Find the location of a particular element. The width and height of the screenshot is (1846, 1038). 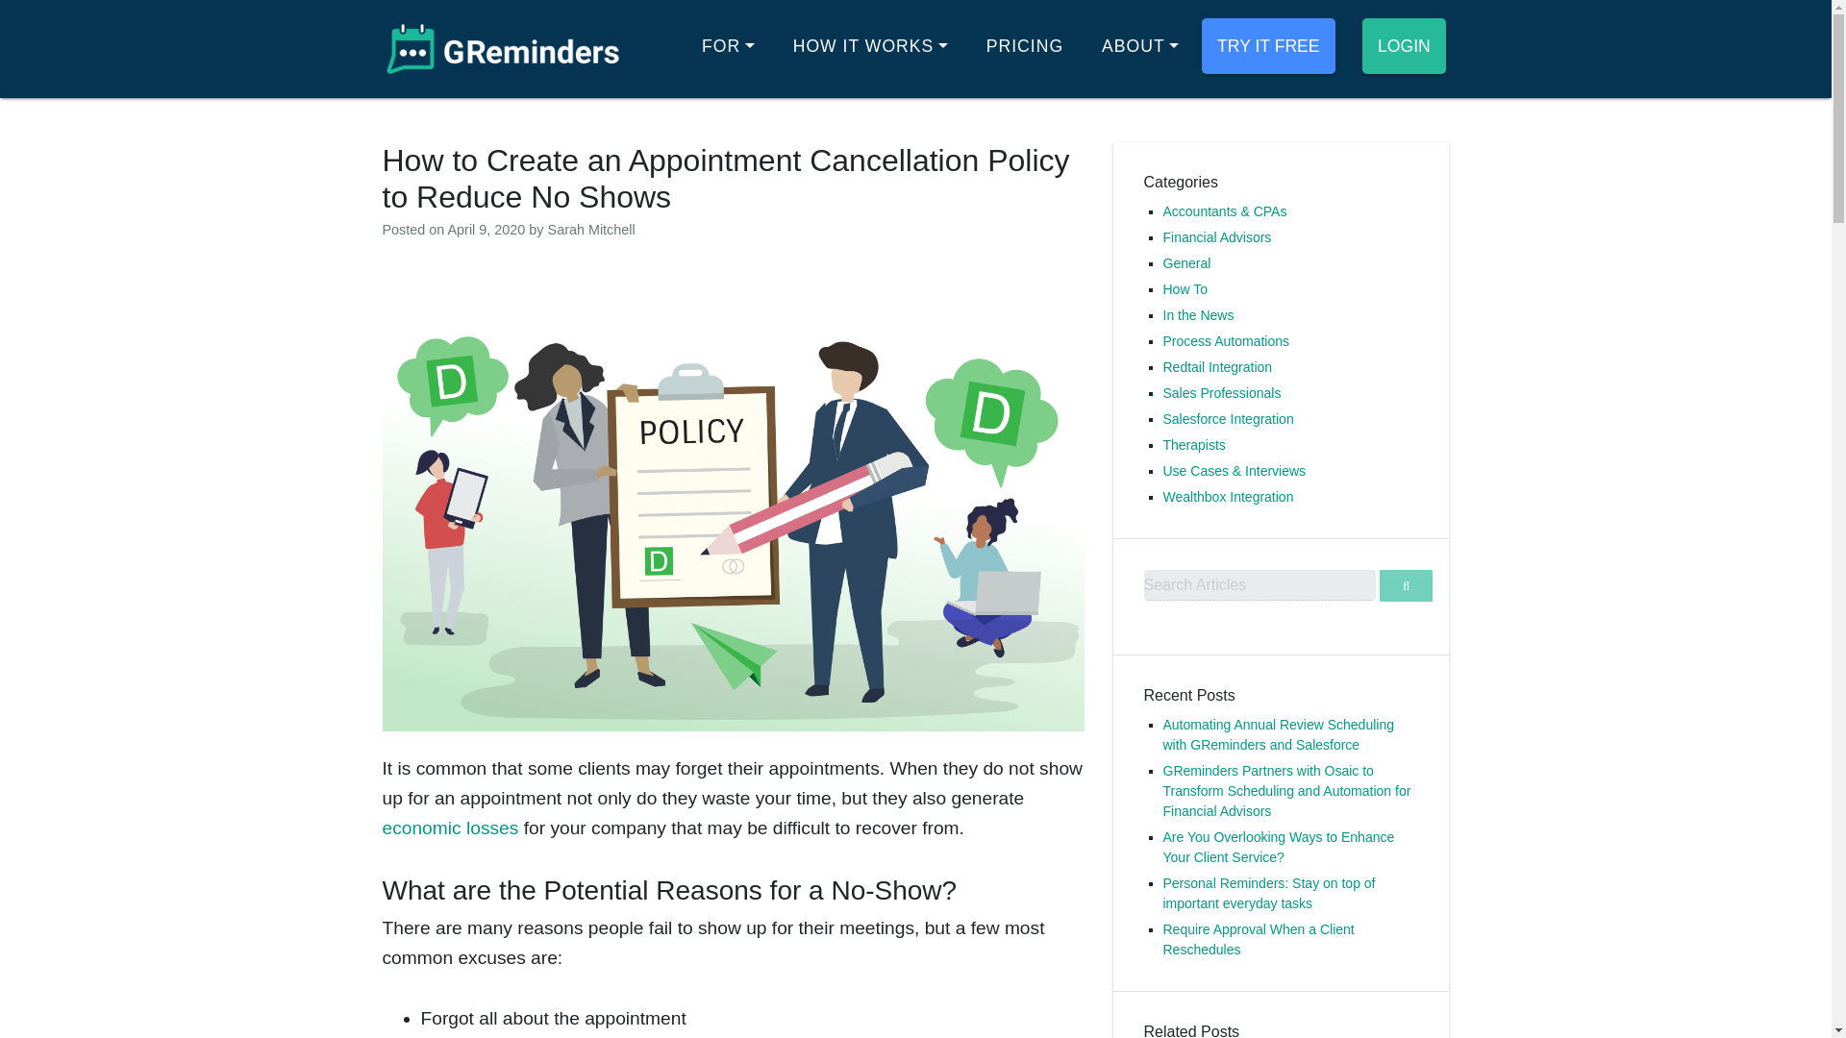

economic losses is located at coordinates (450, 828).